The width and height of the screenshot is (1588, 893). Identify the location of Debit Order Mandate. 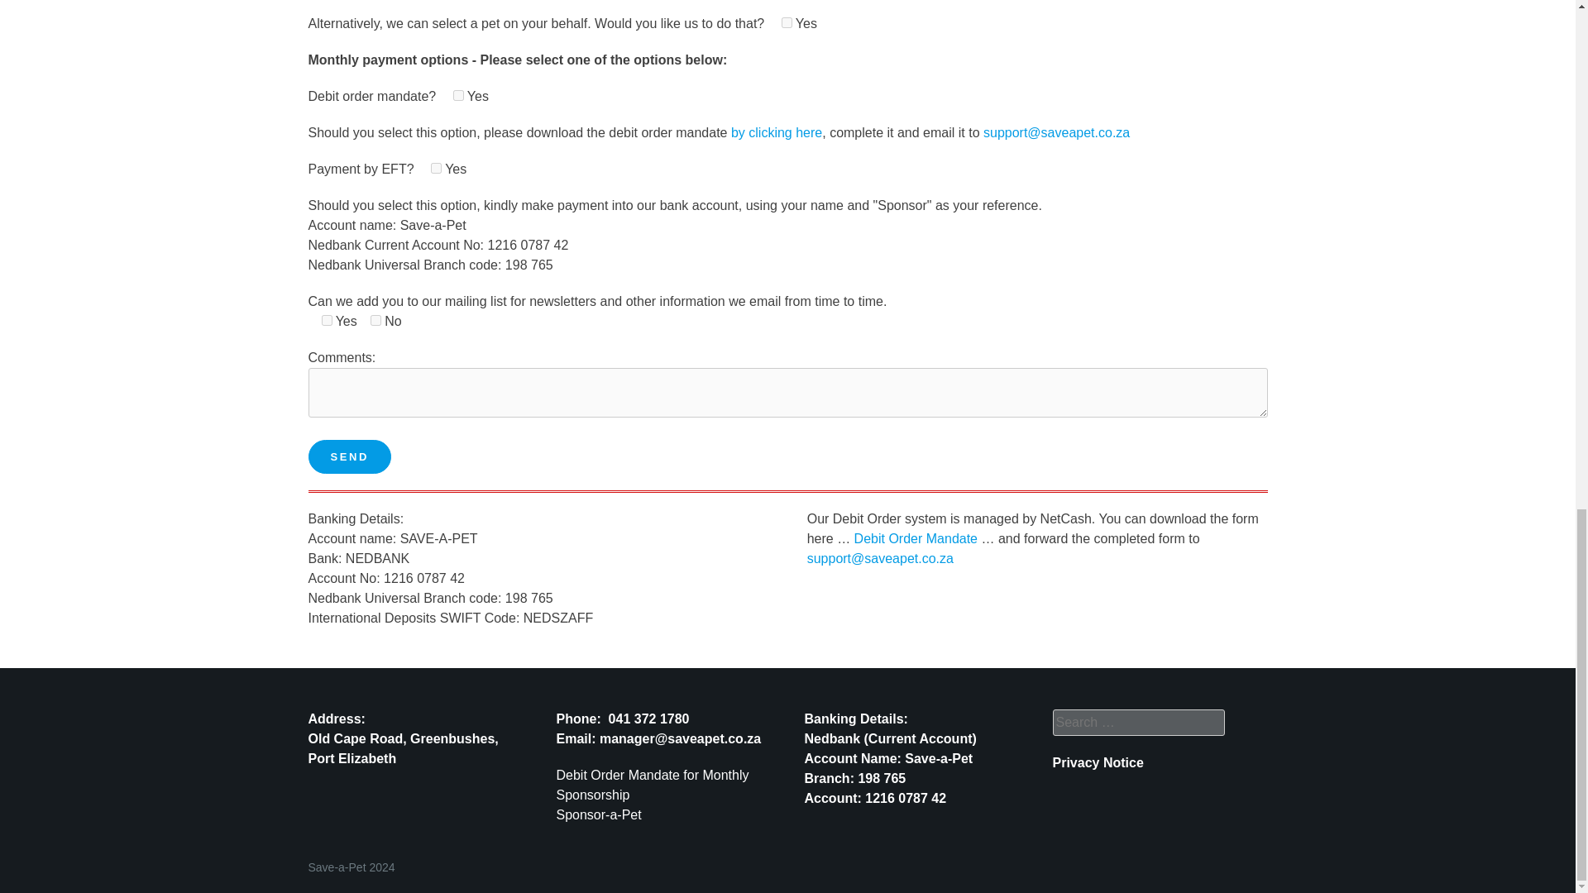
(916, 537).